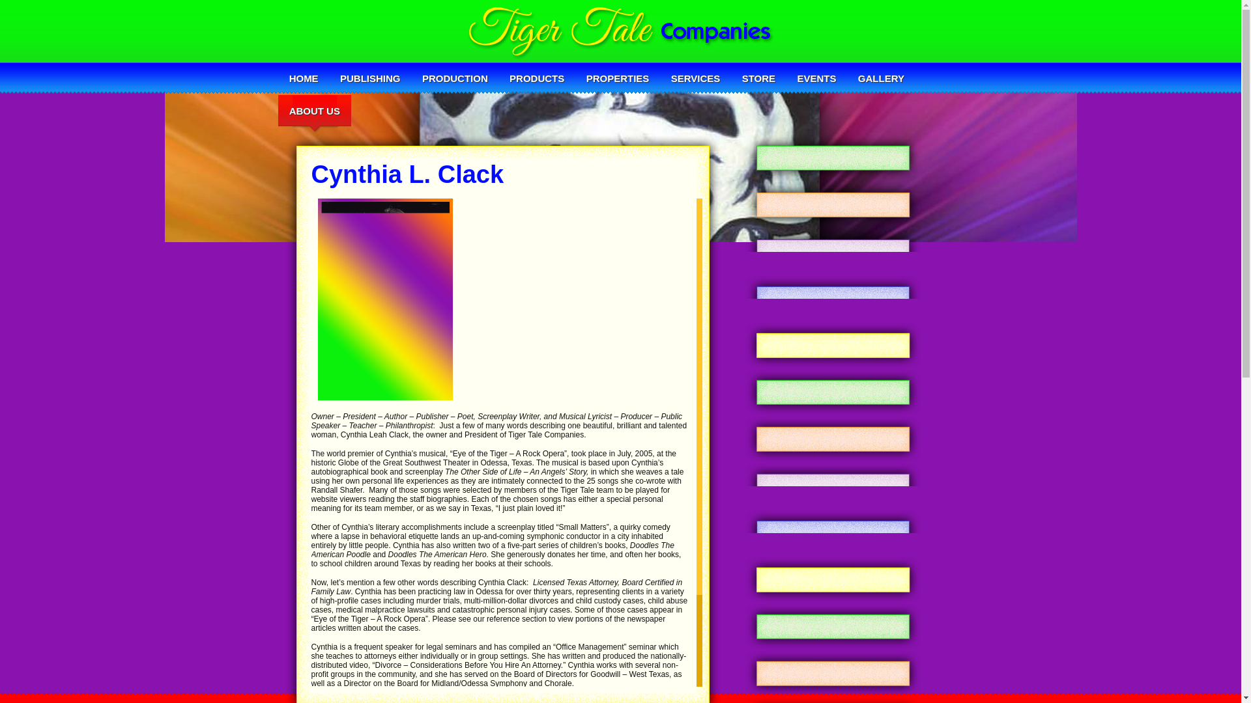  What do you see at coordinates (881, 78) in the screenshot?
I see `GALLERY` at bounding box center [881, 78].